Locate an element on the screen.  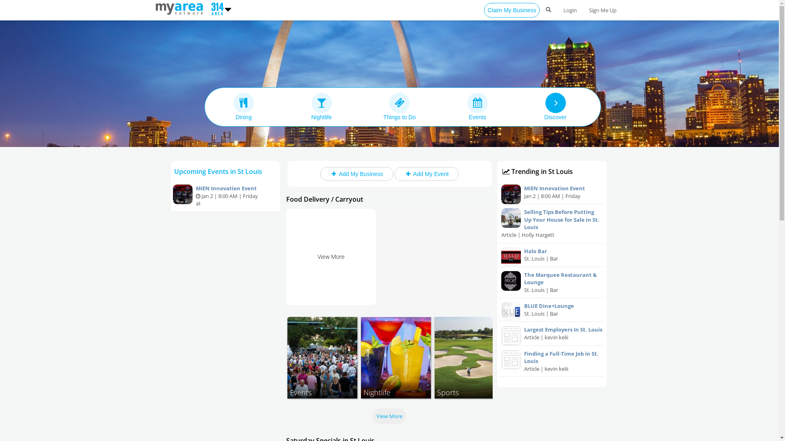
Food Delivery / Carryout is located at coordinates (325, 199).